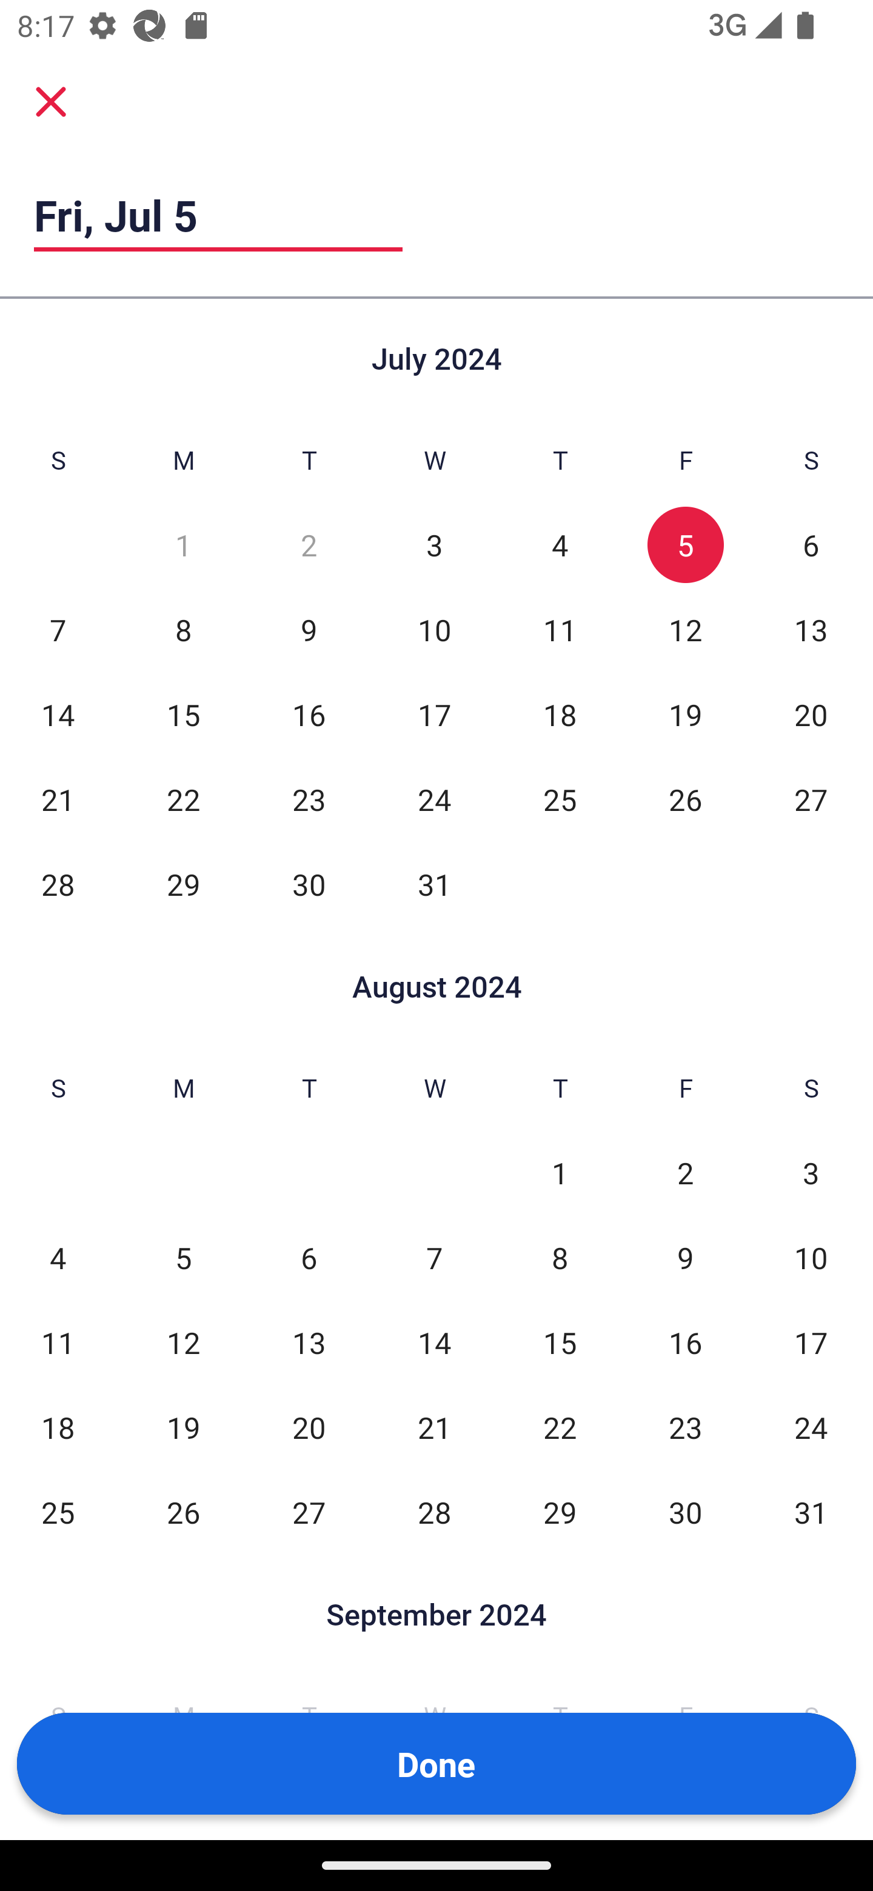  Describe the element at coordinates (218, 215) in the screenshot. I see `Fri, Jul 5` at that location.